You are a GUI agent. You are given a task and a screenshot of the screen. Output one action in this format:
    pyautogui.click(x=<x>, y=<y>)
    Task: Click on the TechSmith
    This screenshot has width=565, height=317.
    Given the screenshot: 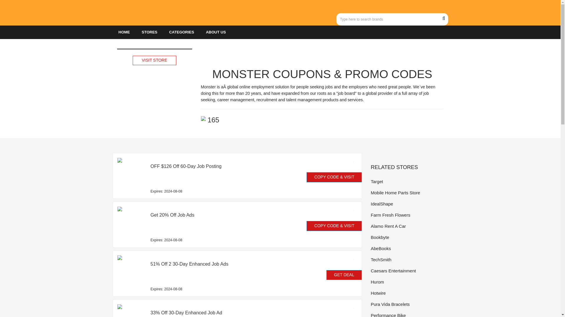 What is the action you would take?
    pyautogui.click(x=409, y=259)
    